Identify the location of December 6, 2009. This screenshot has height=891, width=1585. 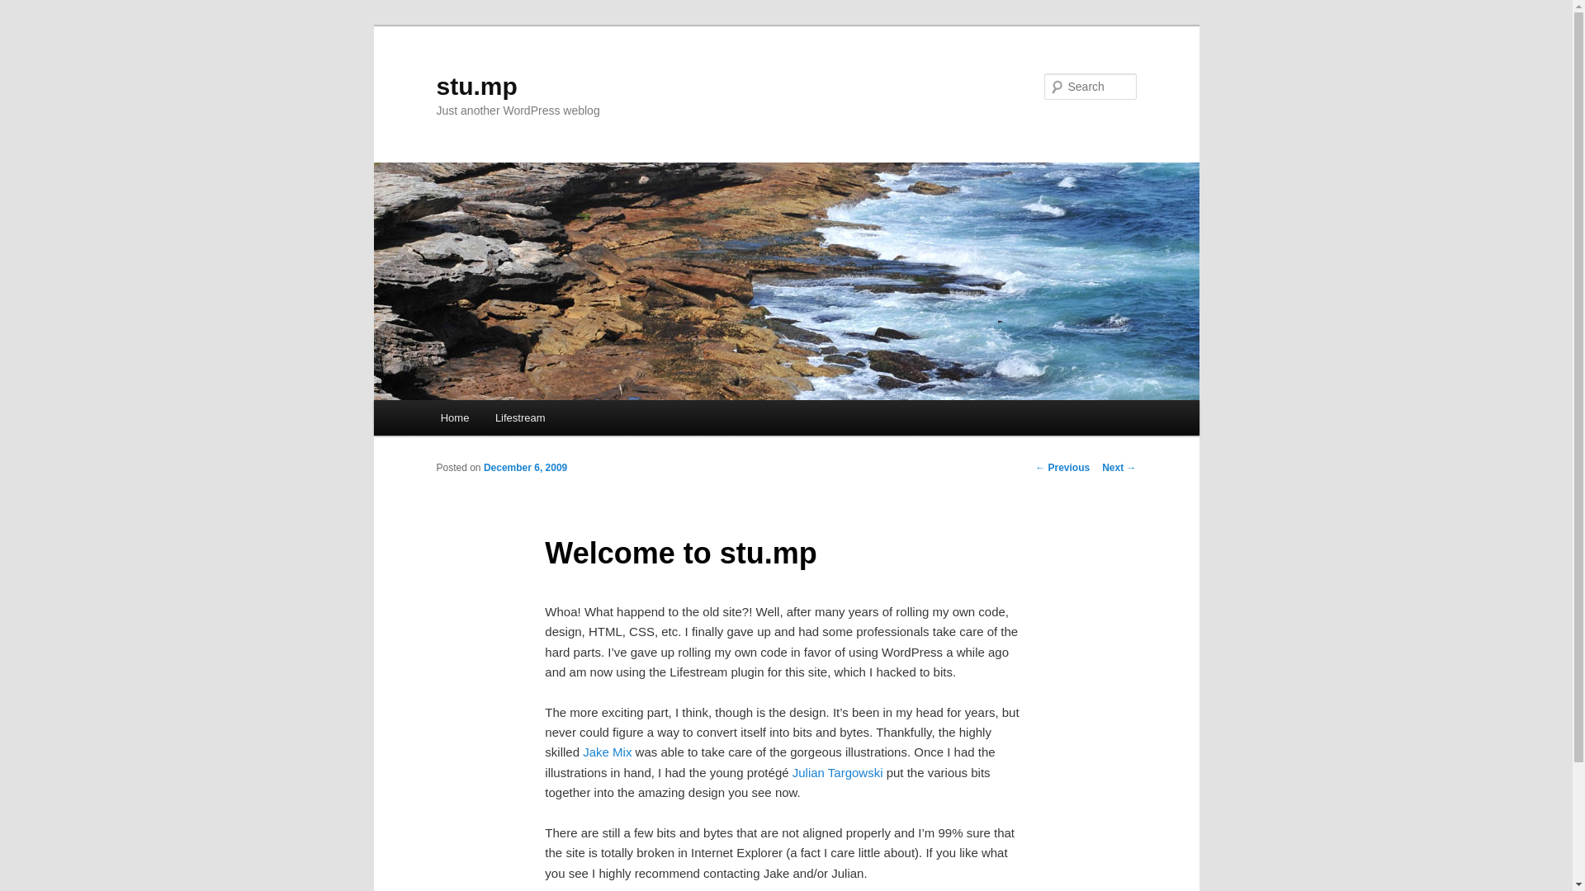
(525, 467).